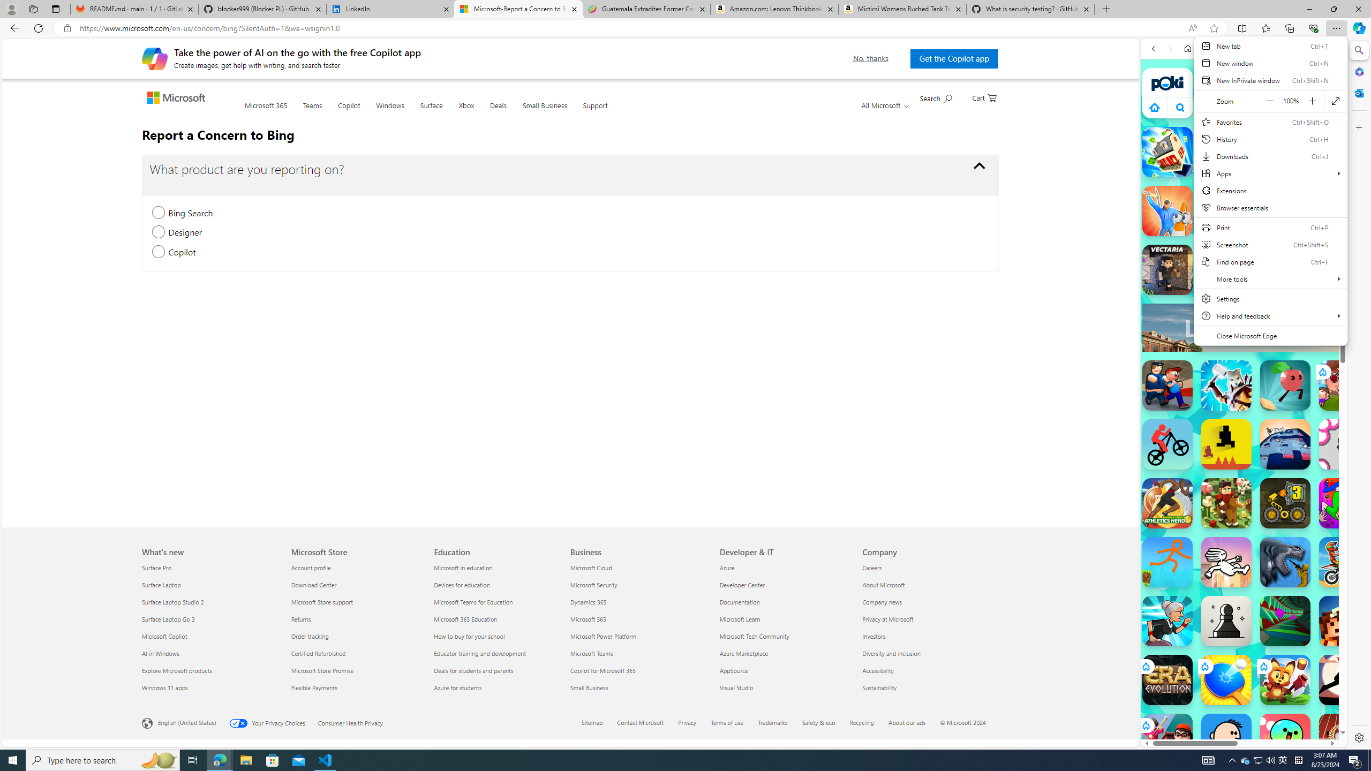  What do you see at coordinates (1167, 444) in the screenshot?
I see `Stickman Bike Stickman Bike` at bounding box center [1167, 444].